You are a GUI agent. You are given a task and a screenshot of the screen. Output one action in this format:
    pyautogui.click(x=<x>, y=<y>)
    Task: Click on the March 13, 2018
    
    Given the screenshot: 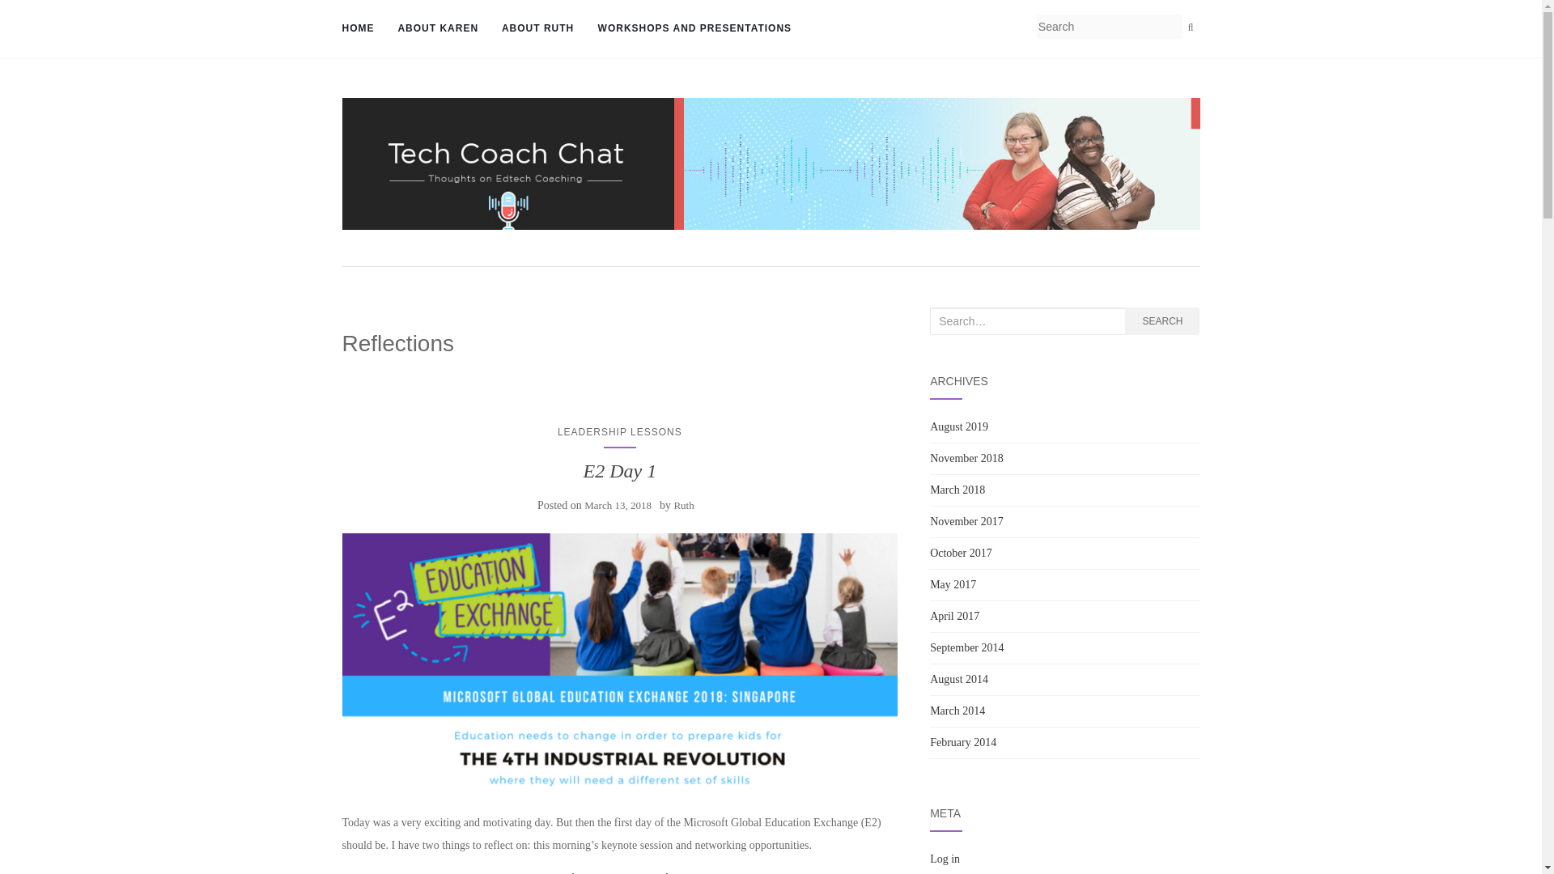 What is the action you would take?
    pyautogui.click(x=617, y=505)
    